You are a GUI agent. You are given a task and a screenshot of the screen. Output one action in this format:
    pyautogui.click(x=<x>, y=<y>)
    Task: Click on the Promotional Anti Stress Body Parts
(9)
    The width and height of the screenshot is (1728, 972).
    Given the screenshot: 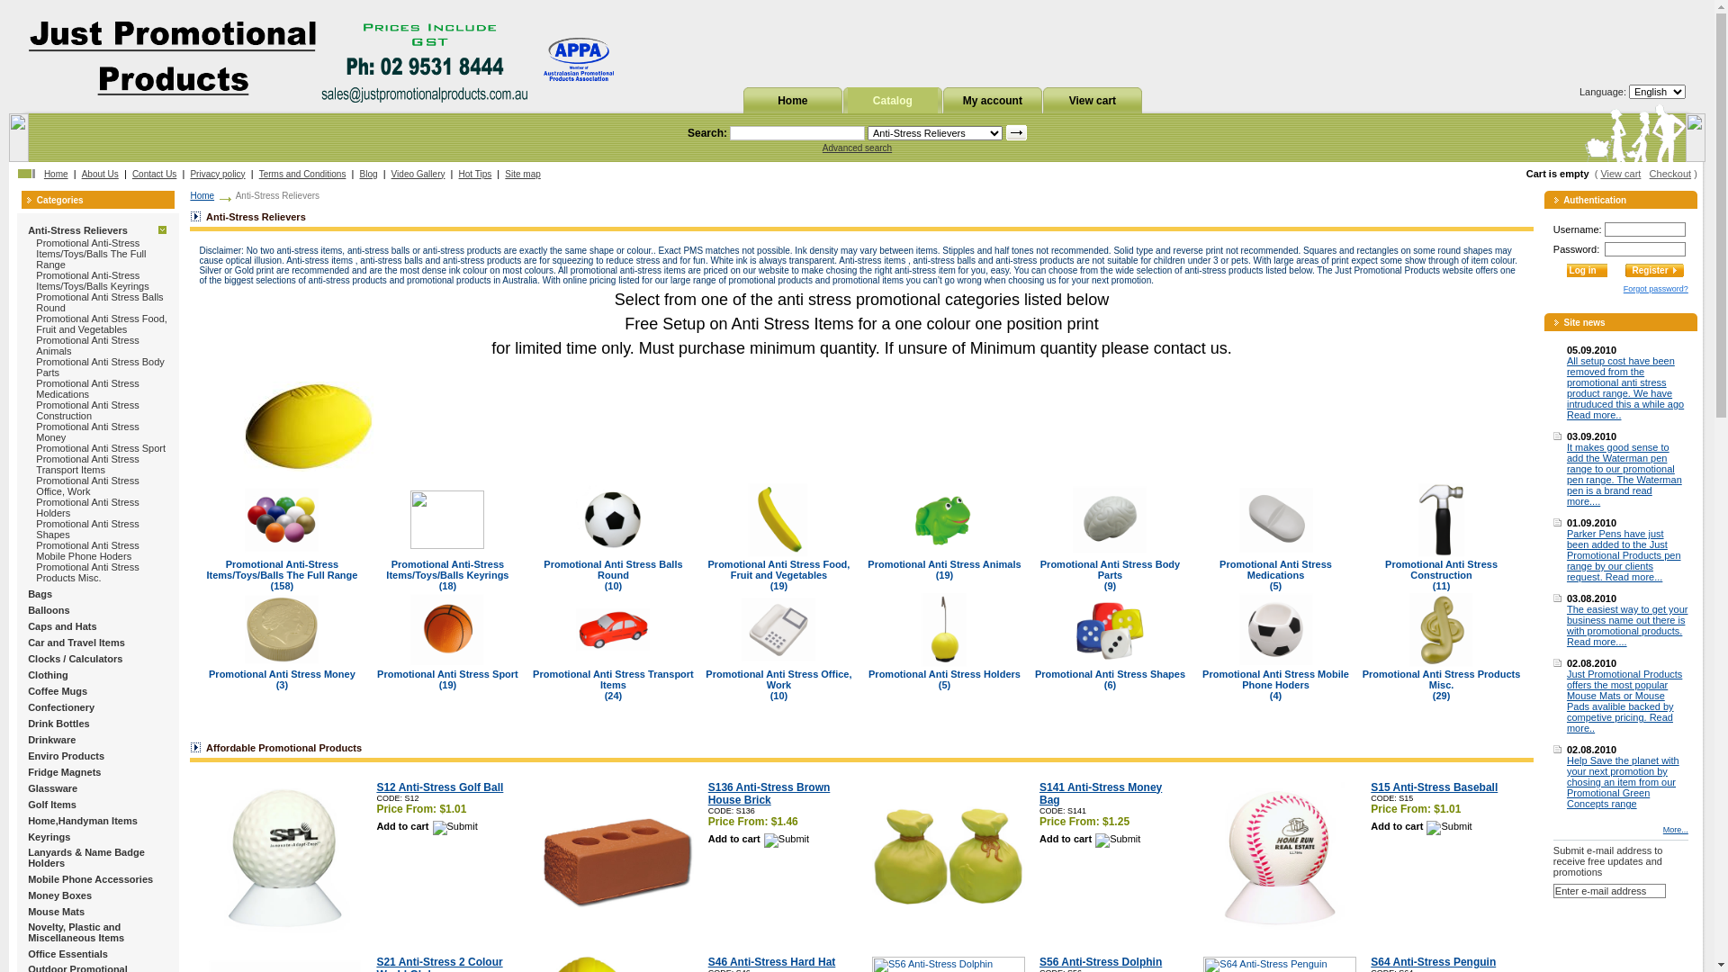 What is the action you would take?
    pyautogui.click(x=1111, y=574)
    